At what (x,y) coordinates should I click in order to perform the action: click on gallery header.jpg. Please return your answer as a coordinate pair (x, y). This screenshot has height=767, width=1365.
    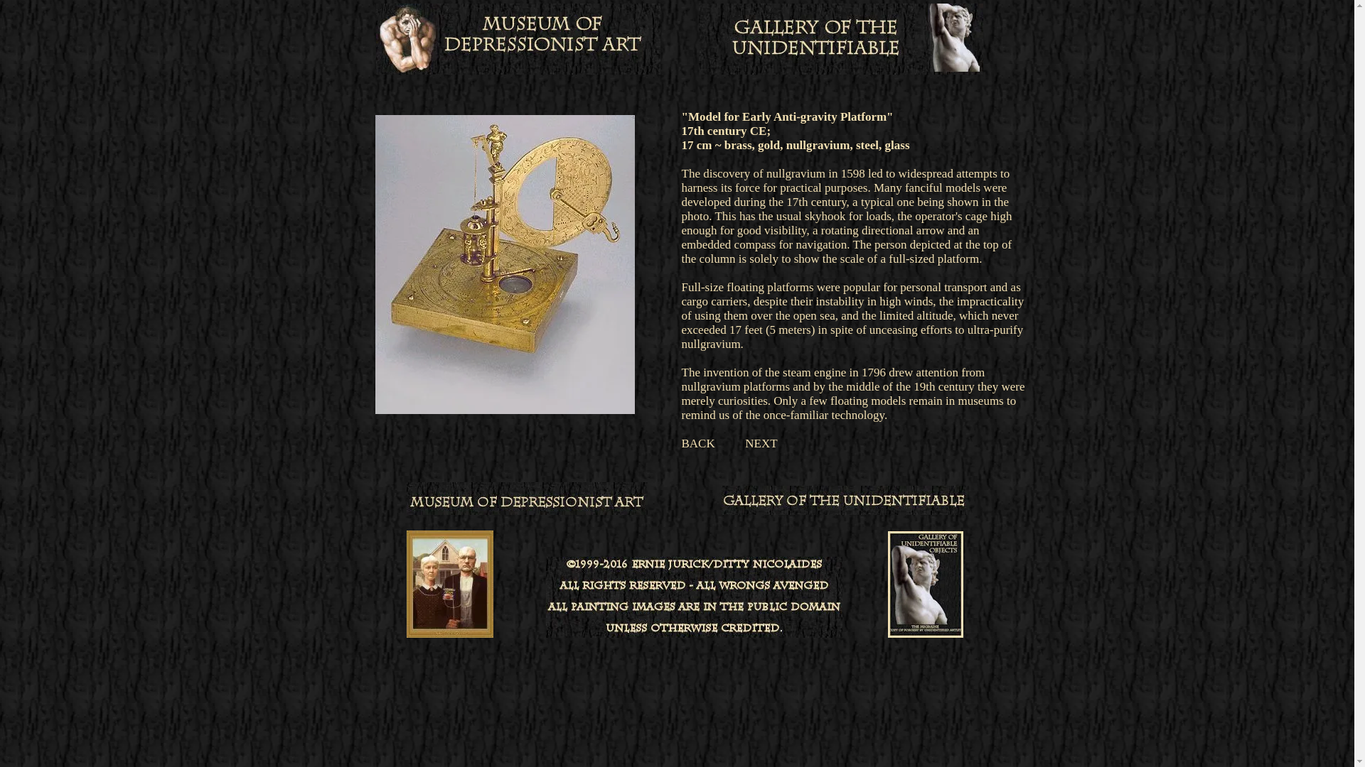
    Looking at the image, I should click on (840, 38).